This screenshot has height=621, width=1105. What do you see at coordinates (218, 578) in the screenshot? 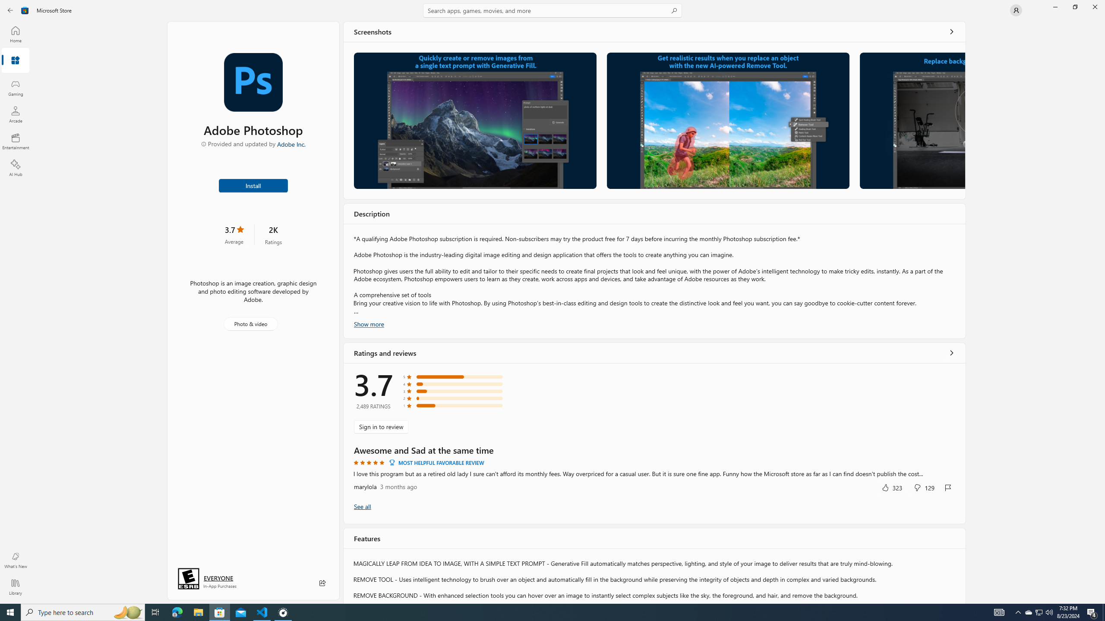
I see `Age rating: EVERYONE. Click for more information.` at bounding box center [218, 578].